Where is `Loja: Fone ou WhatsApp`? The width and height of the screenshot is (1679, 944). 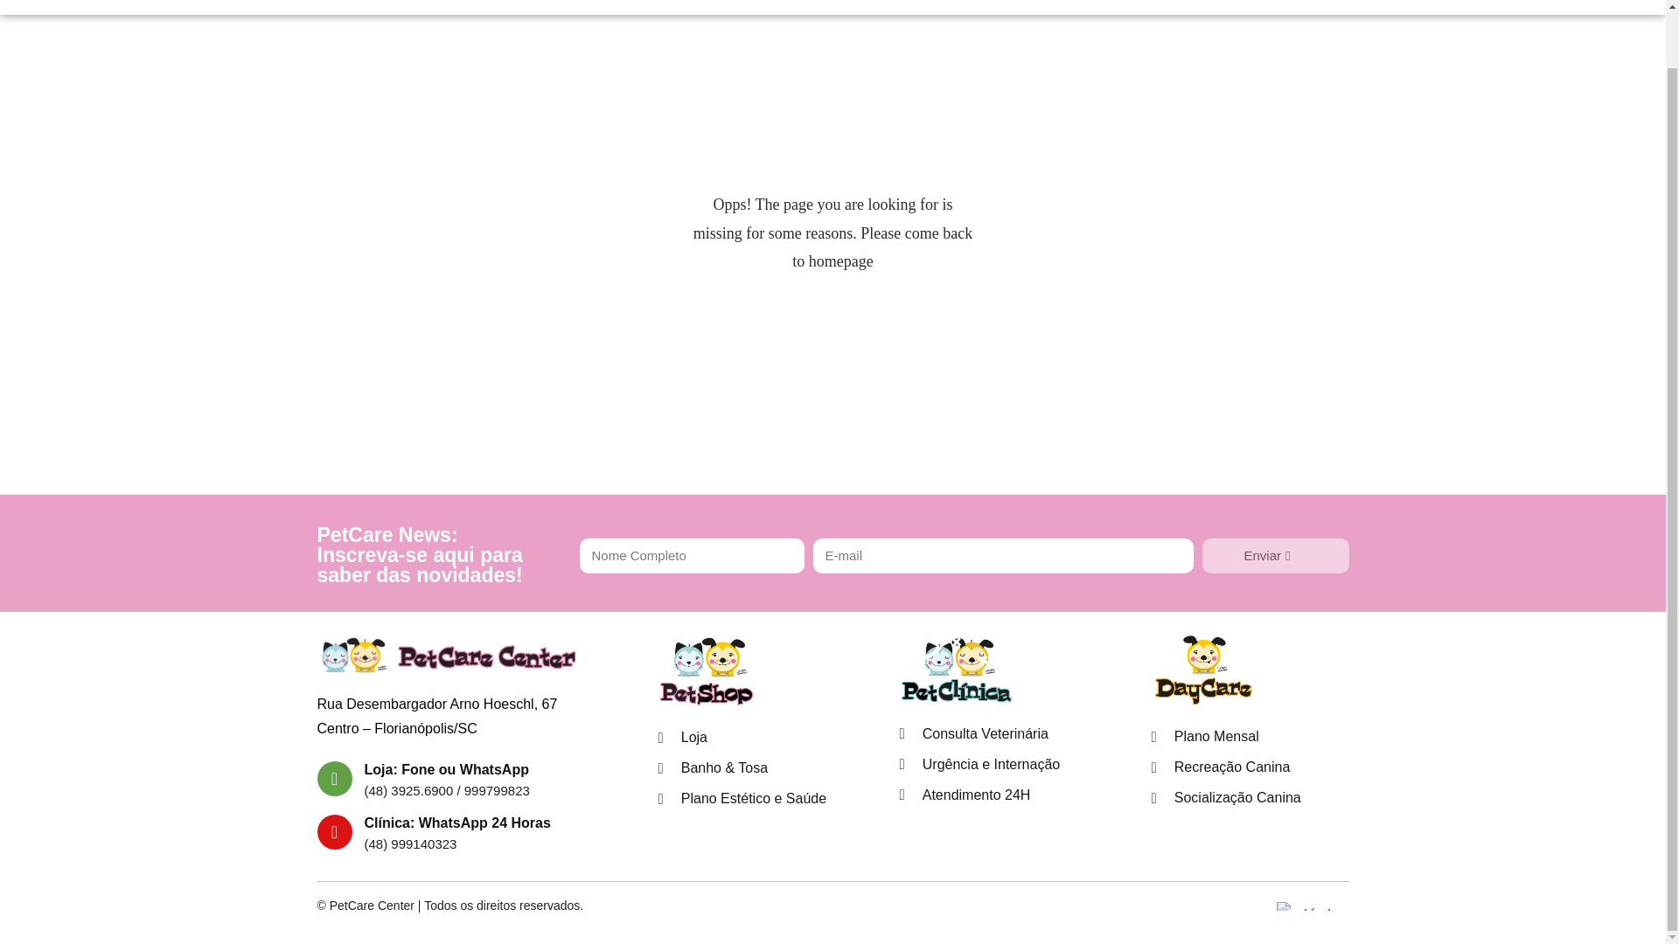
Loja: Fone ou WhatsApp is located at coordinates (446, 769).